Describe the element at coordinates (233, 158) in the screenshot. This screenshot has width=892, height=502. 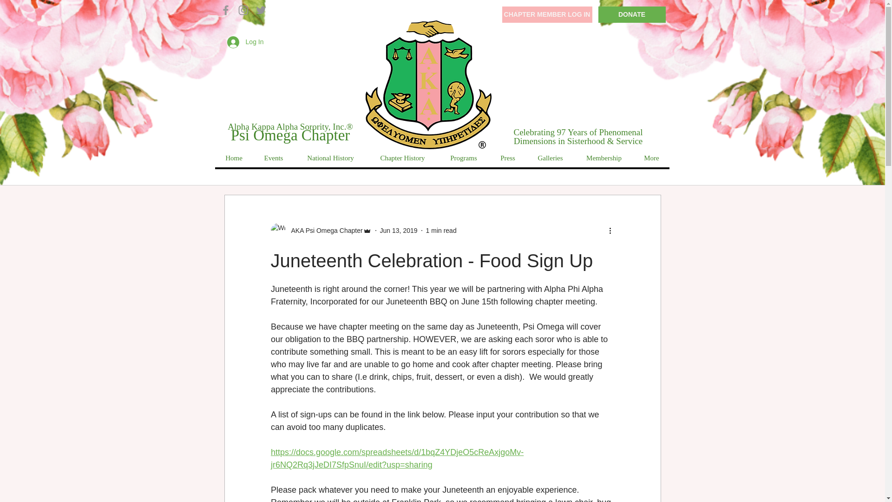
I see `Home` at that location.